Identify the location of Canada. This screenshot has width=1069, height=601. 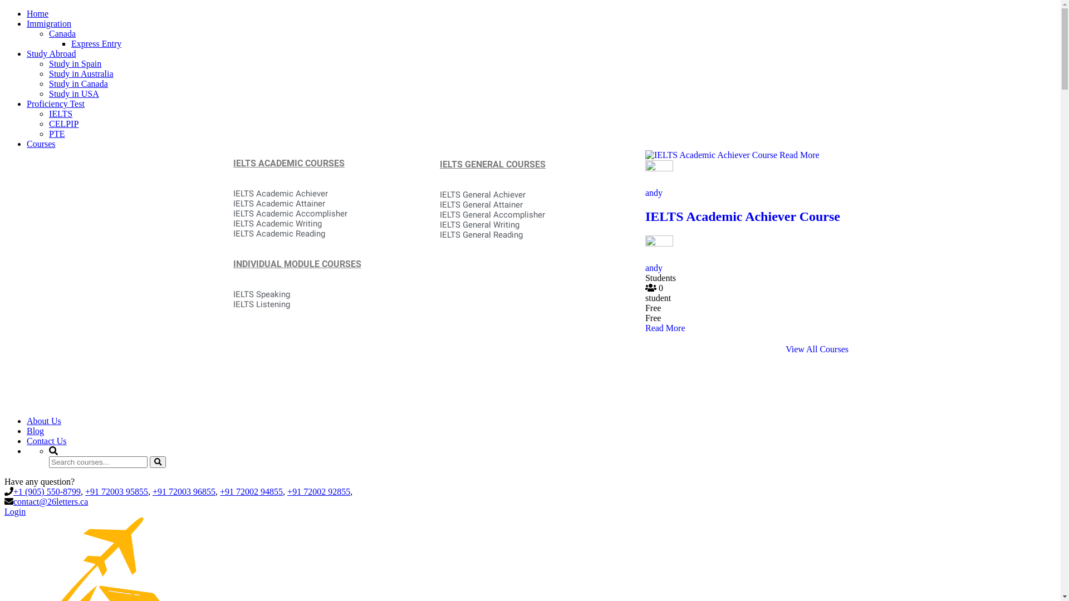
(62, 33).